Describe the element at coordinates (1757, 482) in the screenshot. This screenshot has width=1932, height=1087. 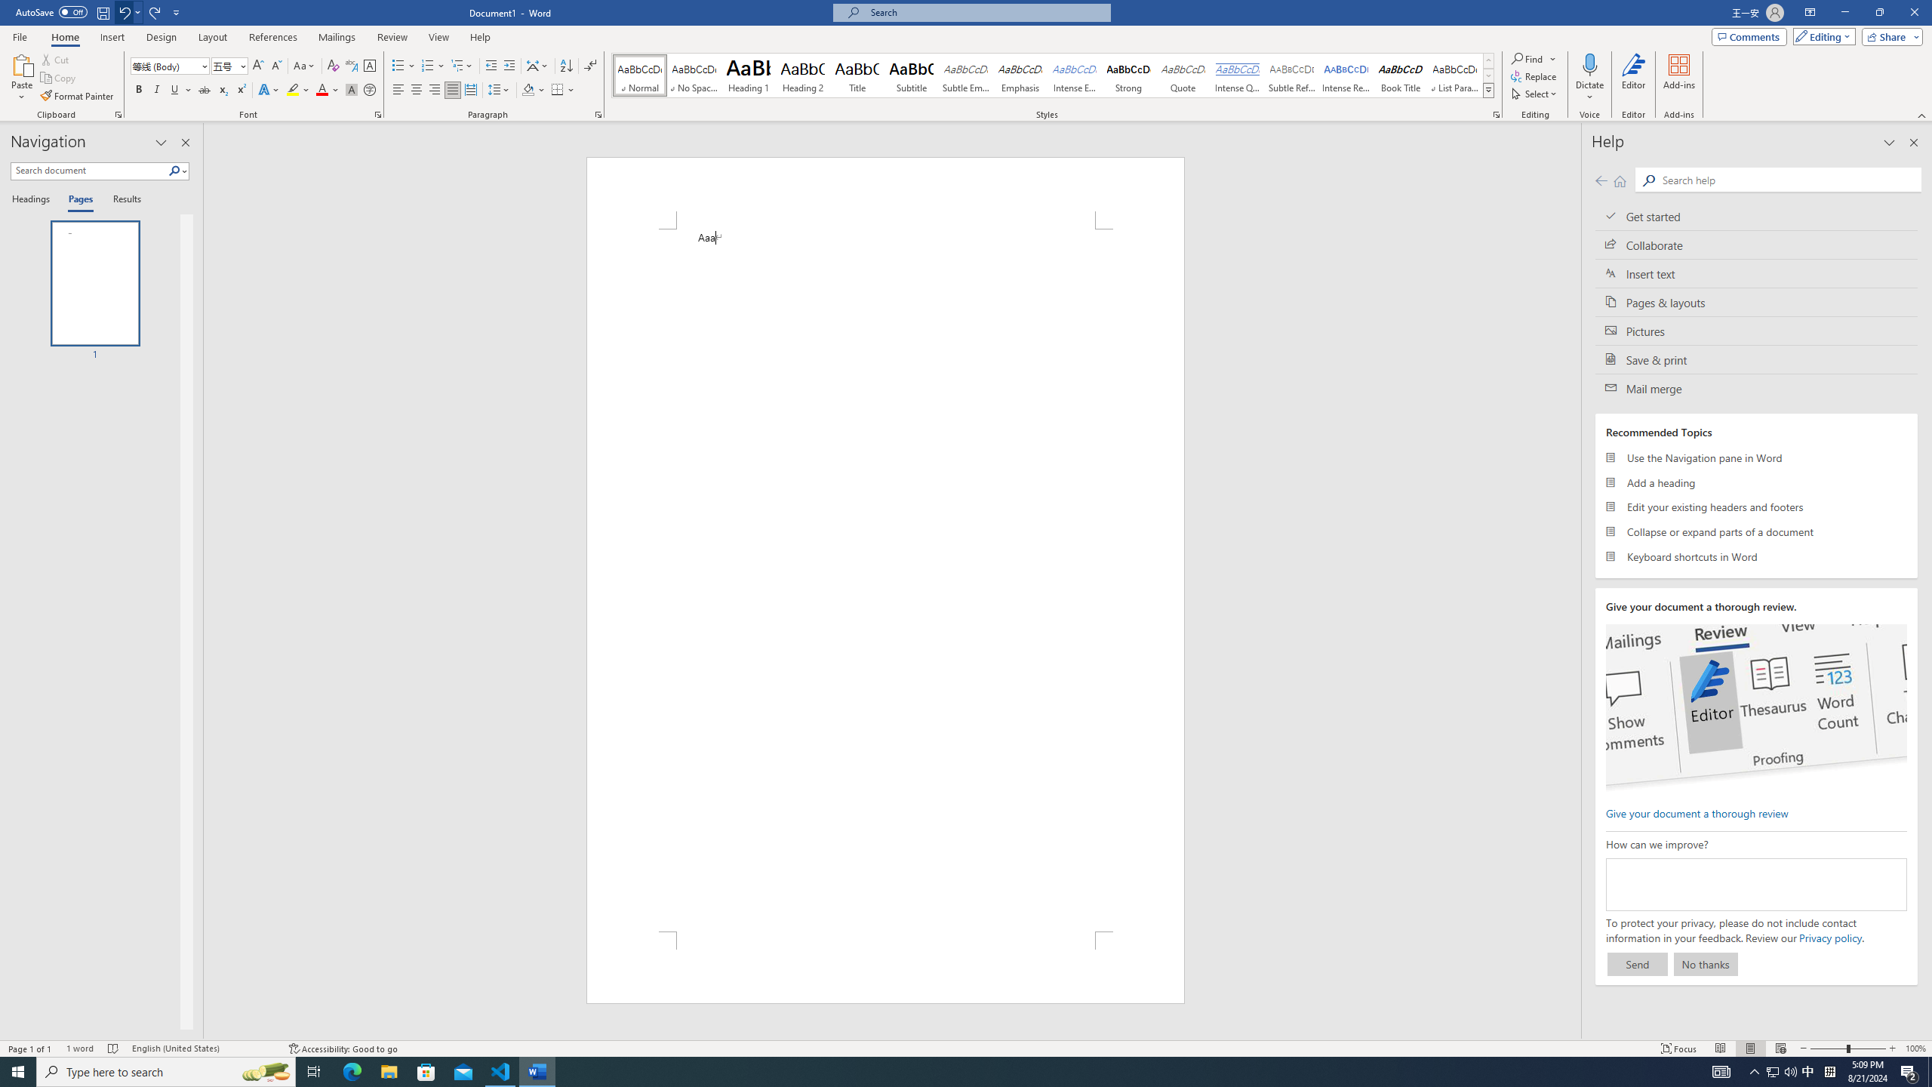
I see `Add a heading` at that location.